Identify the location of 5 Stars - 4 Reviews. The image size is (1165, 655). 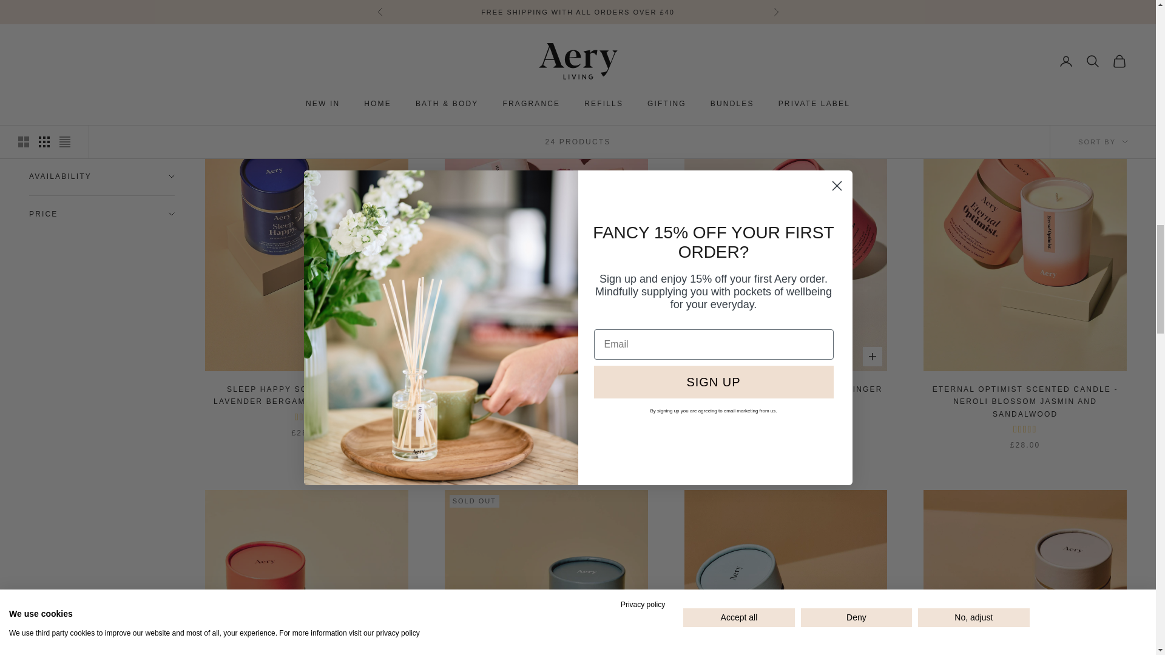
(1025, 11).